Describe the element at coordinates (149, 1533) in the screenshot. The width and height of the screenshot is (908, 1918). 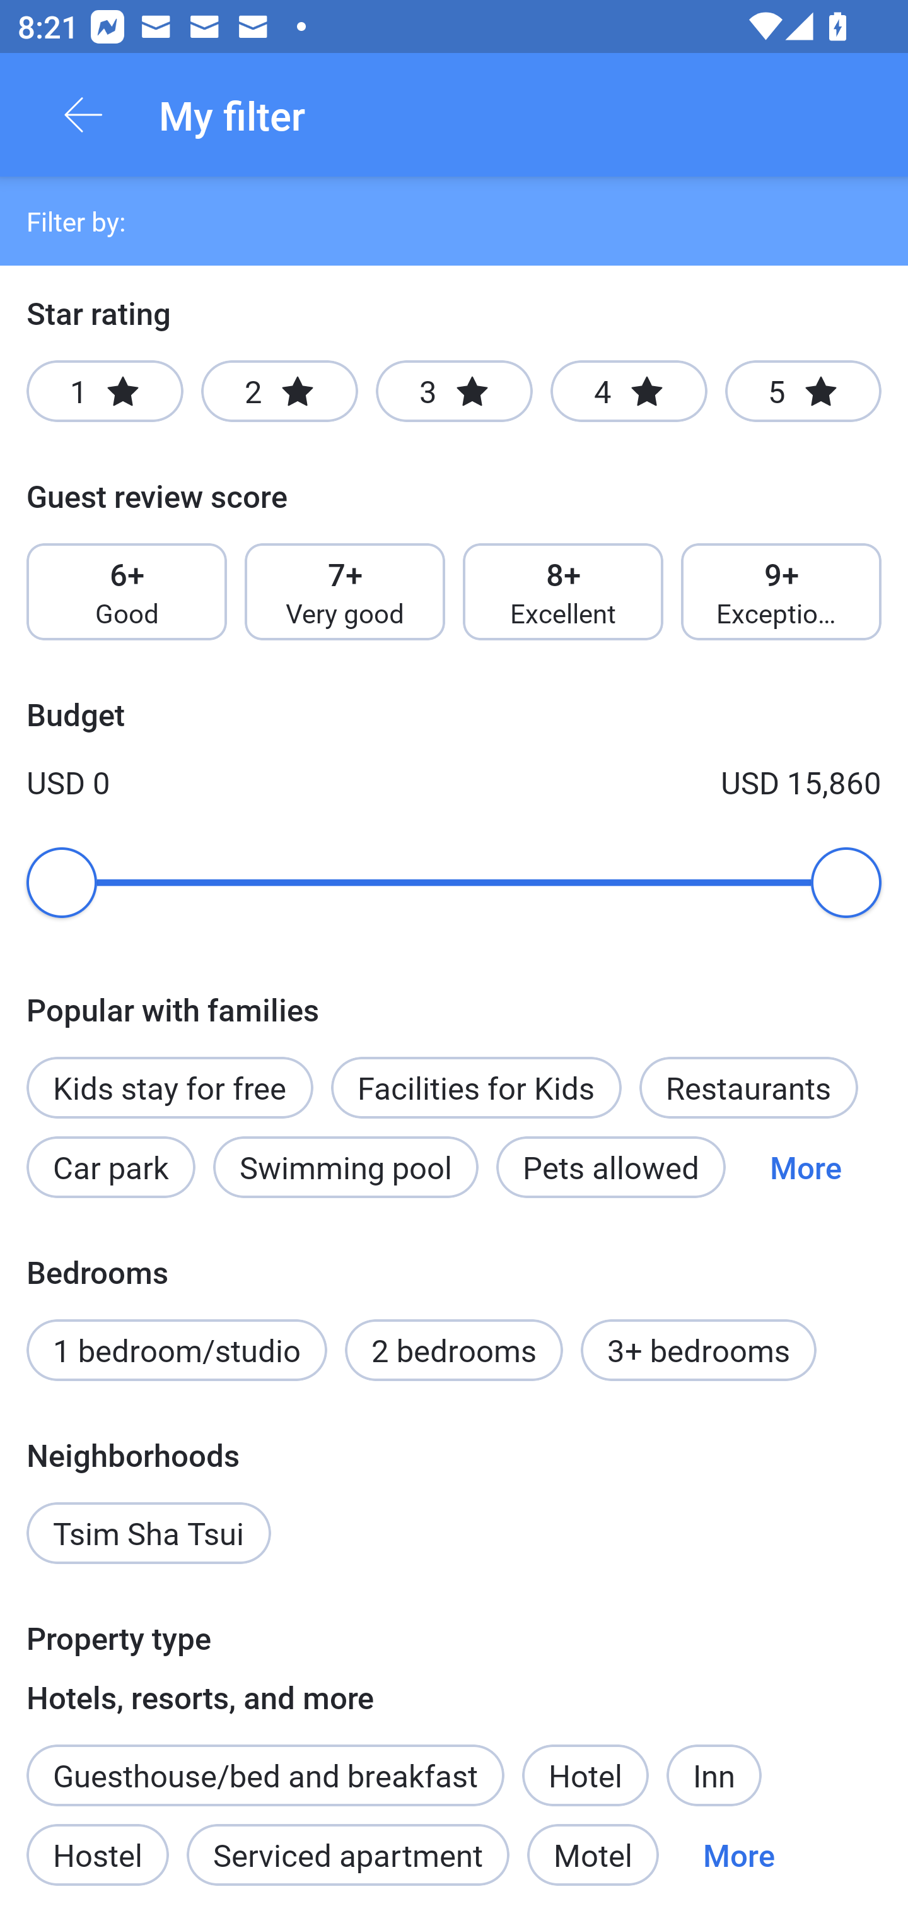
I see `Tsim Sha Tsui` at that location.